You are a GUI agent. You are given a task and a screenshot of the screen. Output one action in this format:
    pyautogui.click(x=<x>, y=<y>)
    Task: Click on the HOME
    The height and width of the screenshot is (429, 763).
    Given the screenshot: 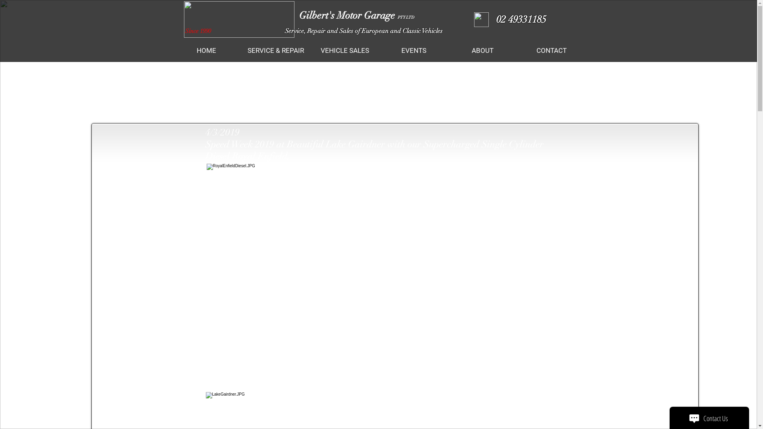 What is the action you would take?
    pyautogui.click(x=206, y=51)
    